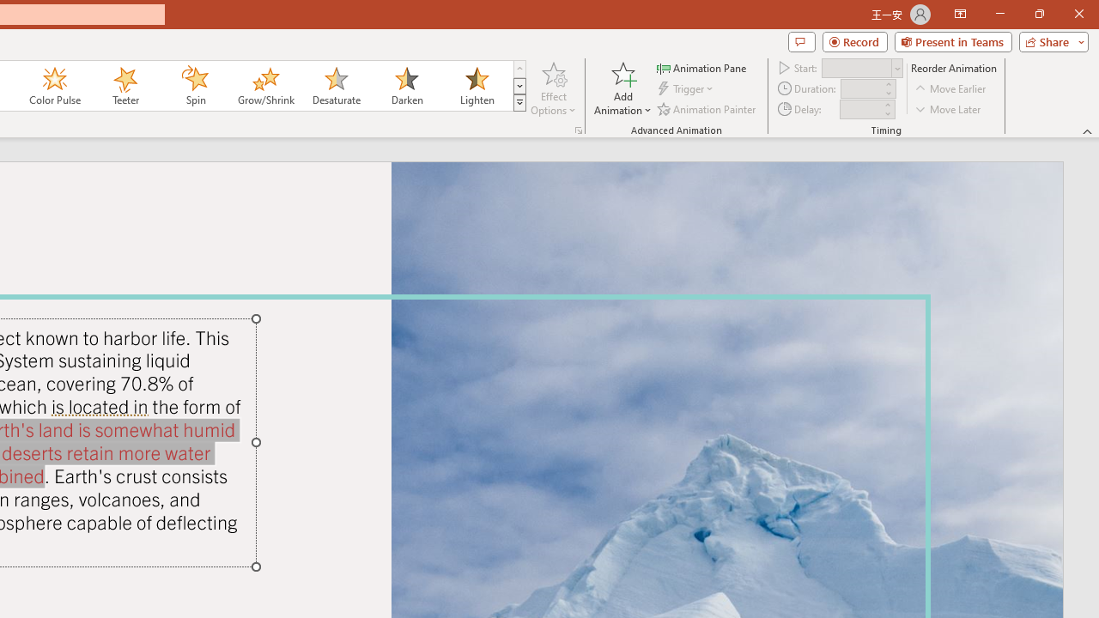  Describe the element at coordinates (1039, 14) in the screenshot. I see `Restore Down` at that location.